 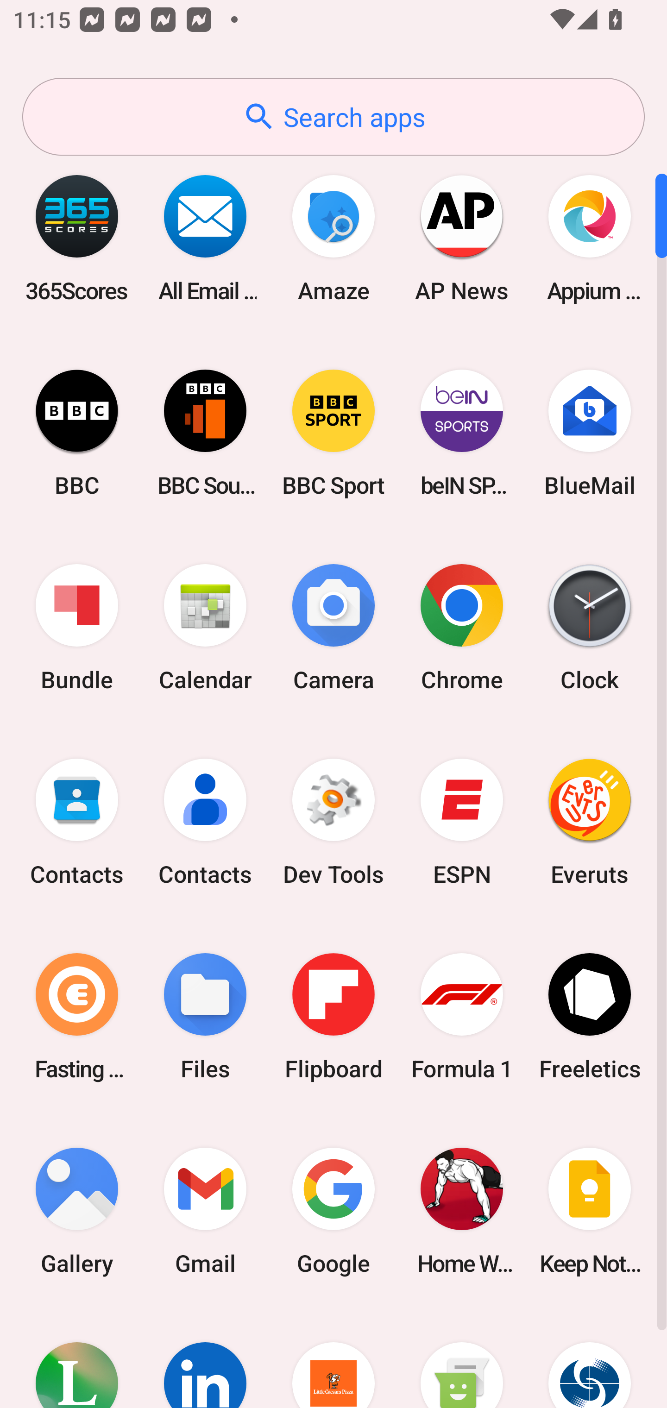 I want to click on Gmail, so click(x=205, y=1211).